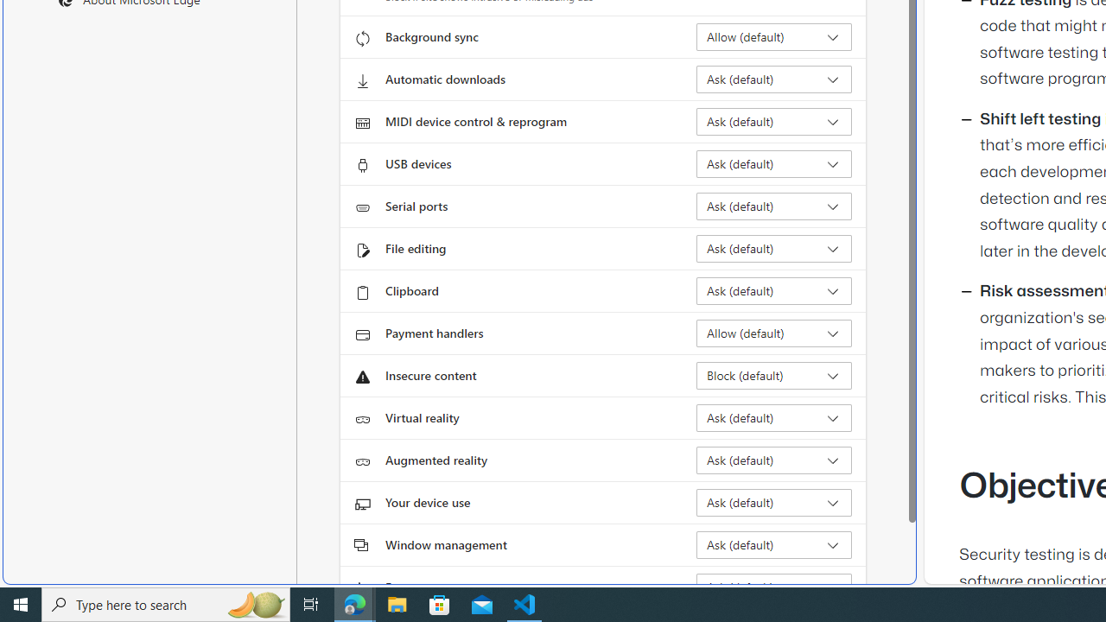  I want to click on Insecure content Block (default), so click(774, 375).